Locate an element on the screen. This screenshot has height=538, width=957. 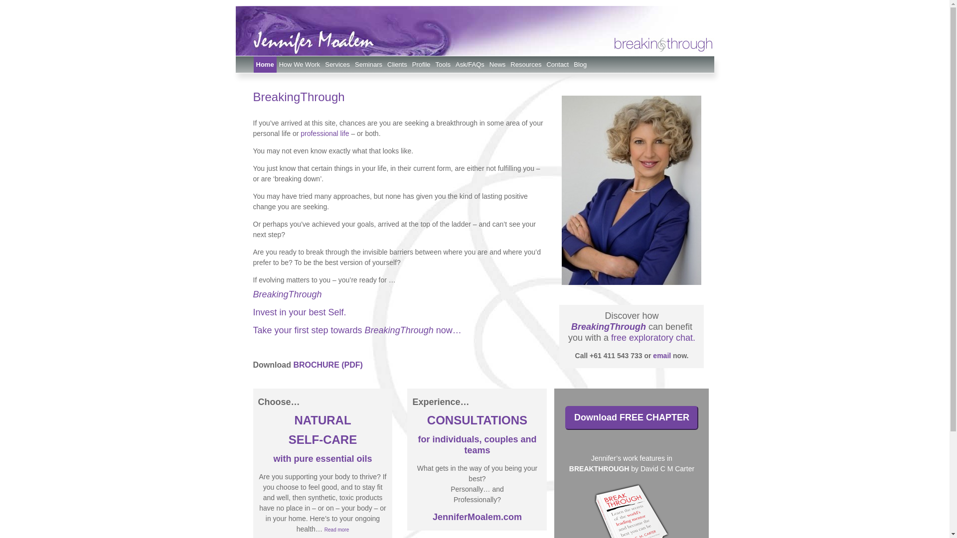
Clients is located at coordinates (397, 65).